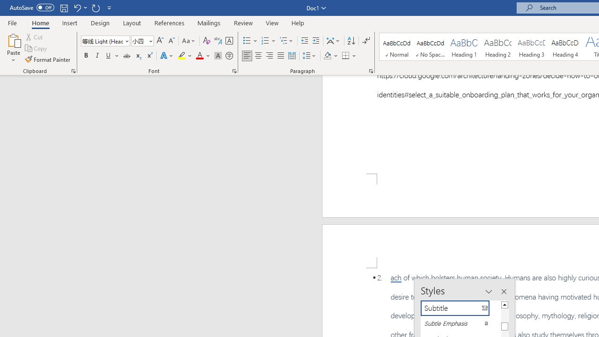  I want to click on Task Pane Options, so click(489, 292).